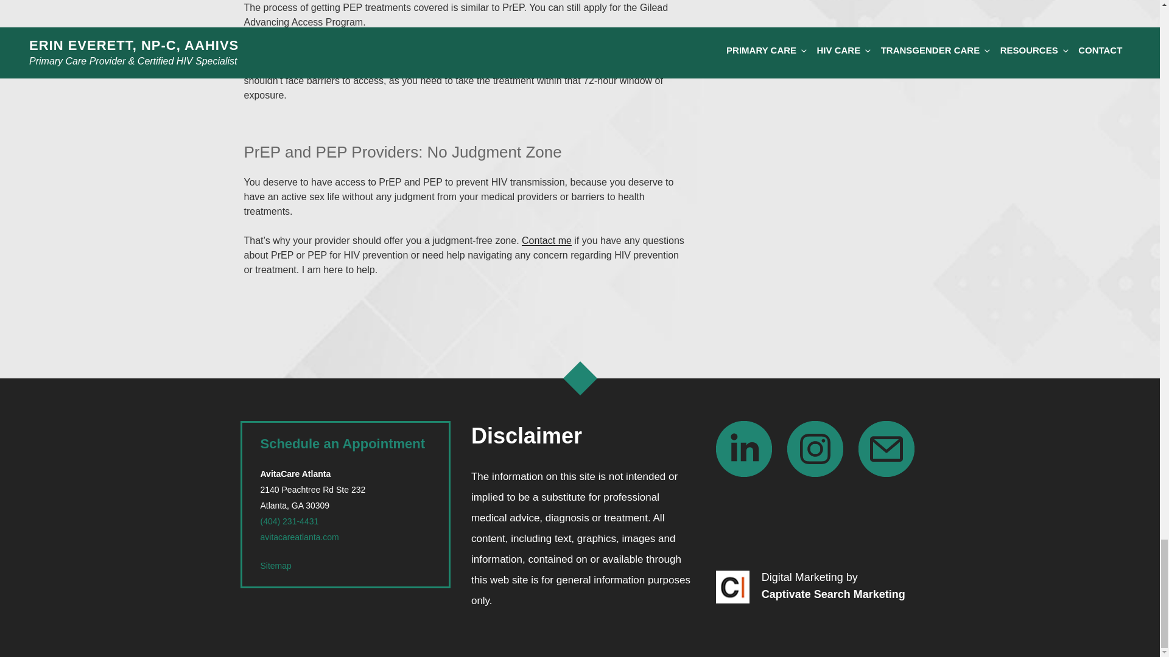 This screenshot has height=657, width=1169. Describe the element at coordinates (449, 58) in the screenshot. I see `HIV specialist,` at that location.